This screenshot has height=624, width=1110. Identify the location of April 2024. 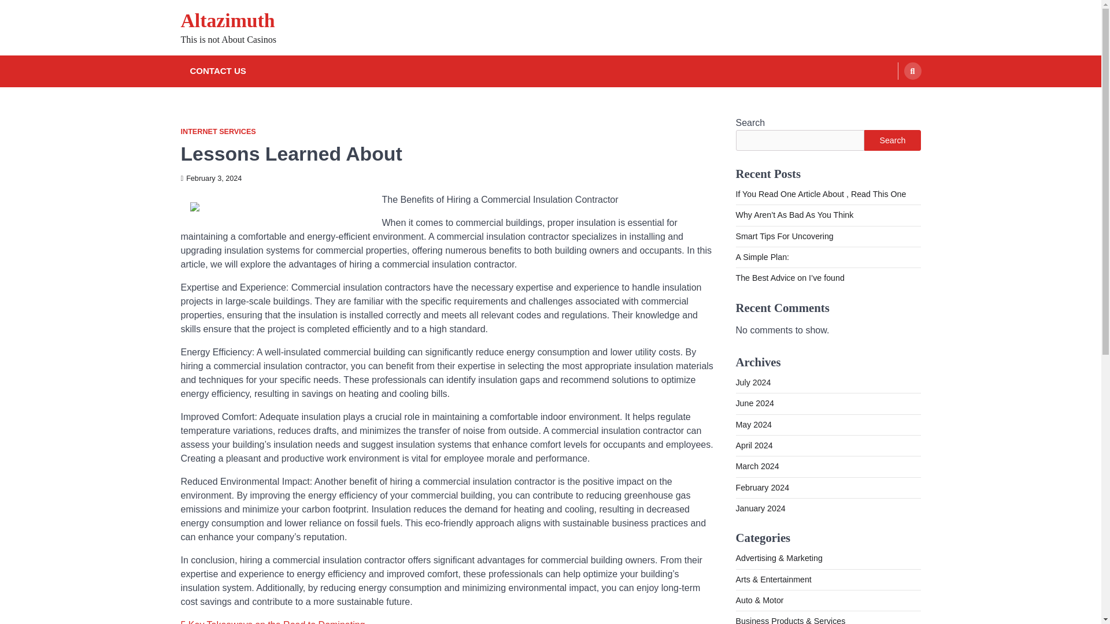
(754, 445).